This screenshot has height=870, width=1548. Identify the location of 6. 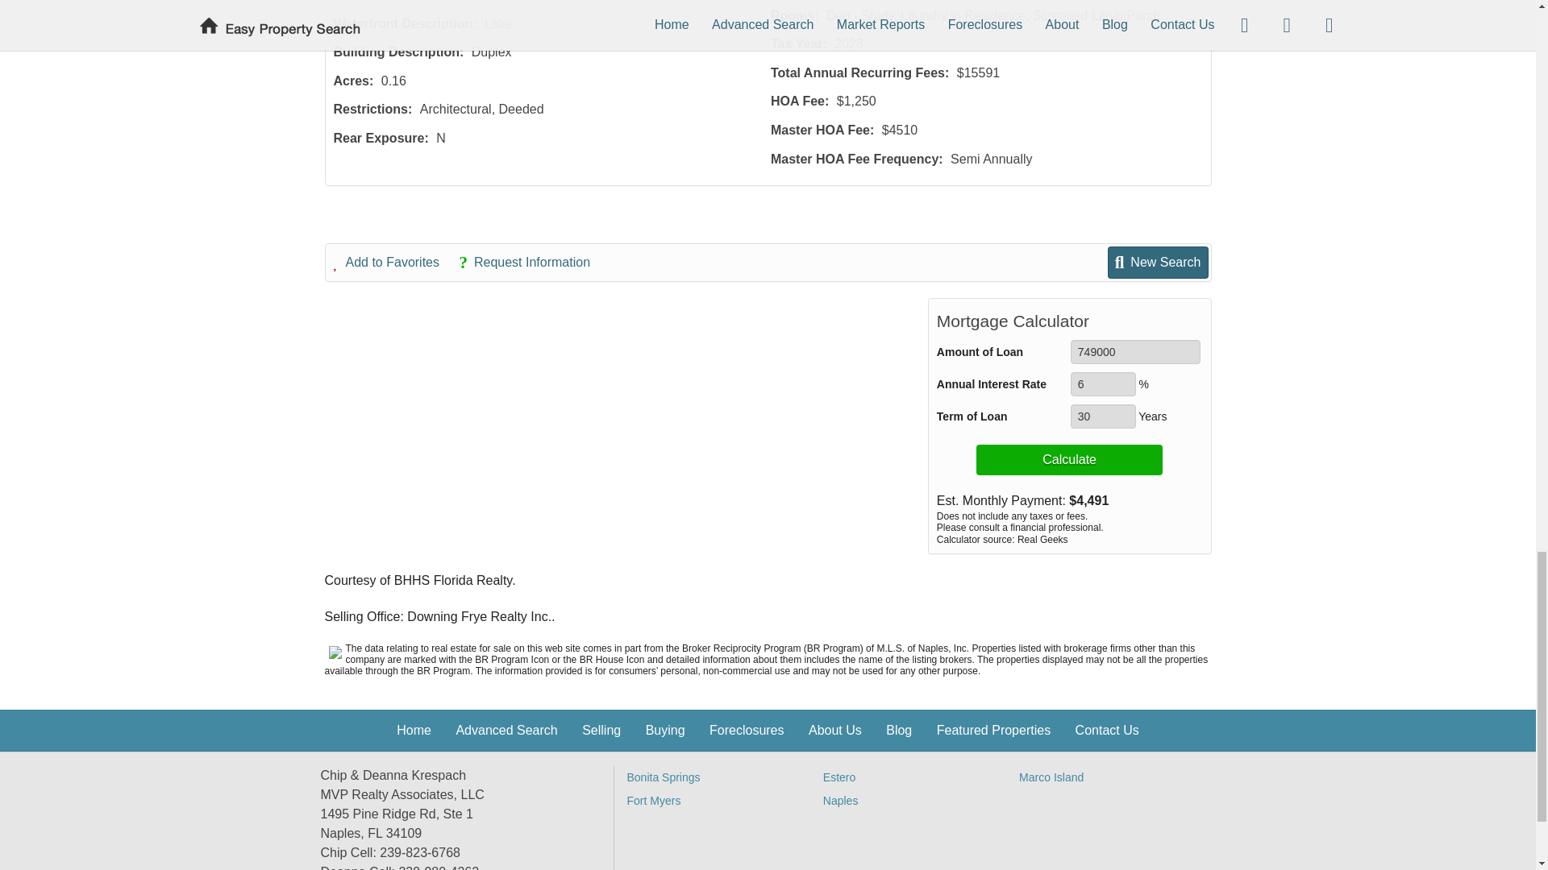
(1103, 384).